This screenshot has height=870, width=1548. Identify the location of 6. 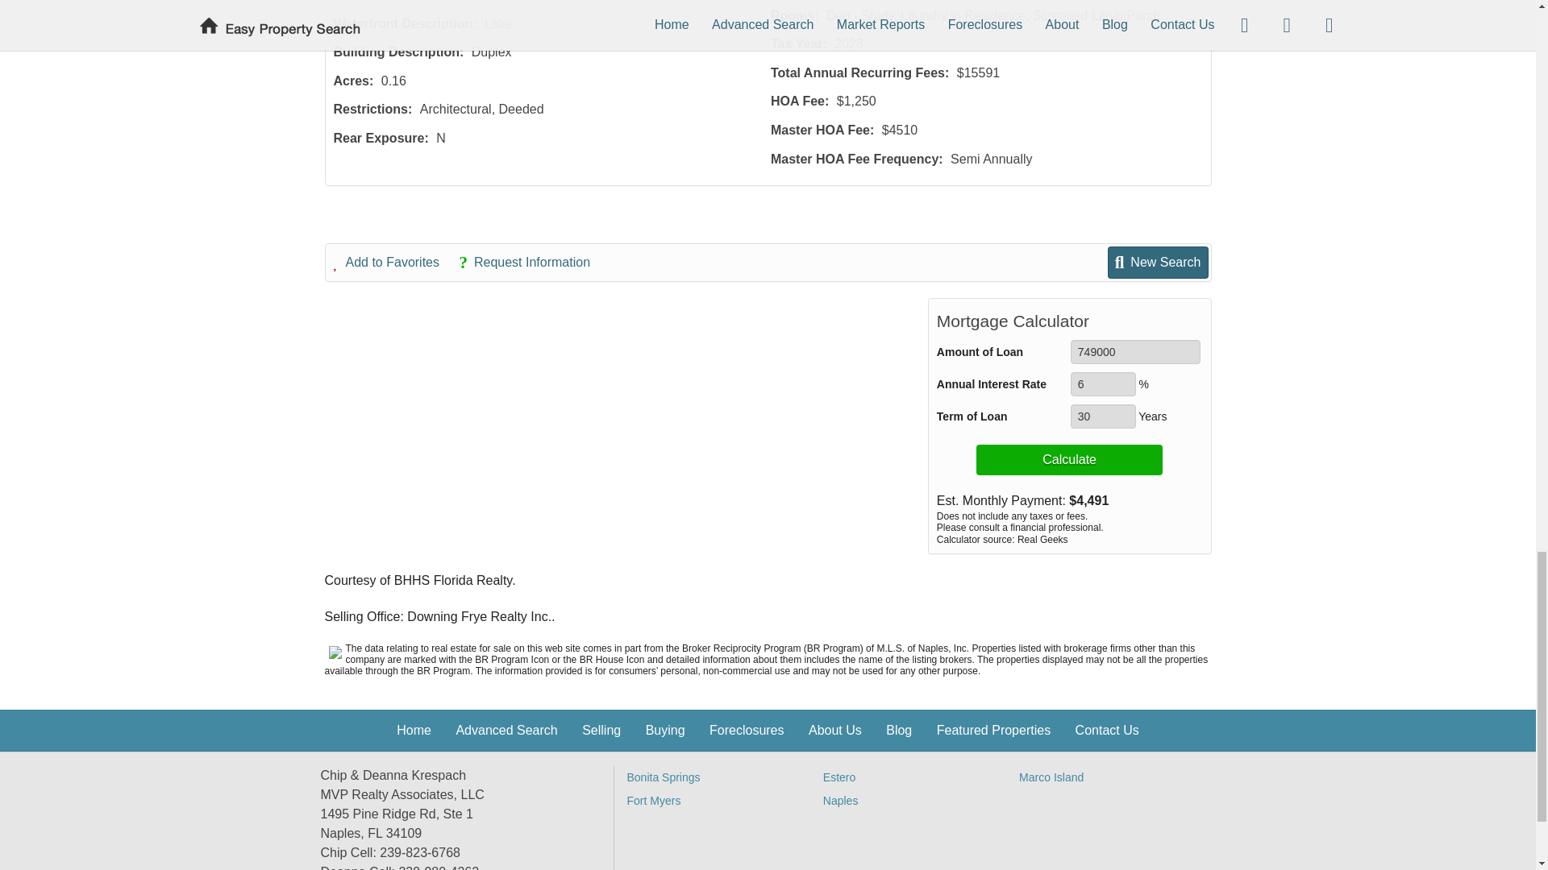
(1103, 384).